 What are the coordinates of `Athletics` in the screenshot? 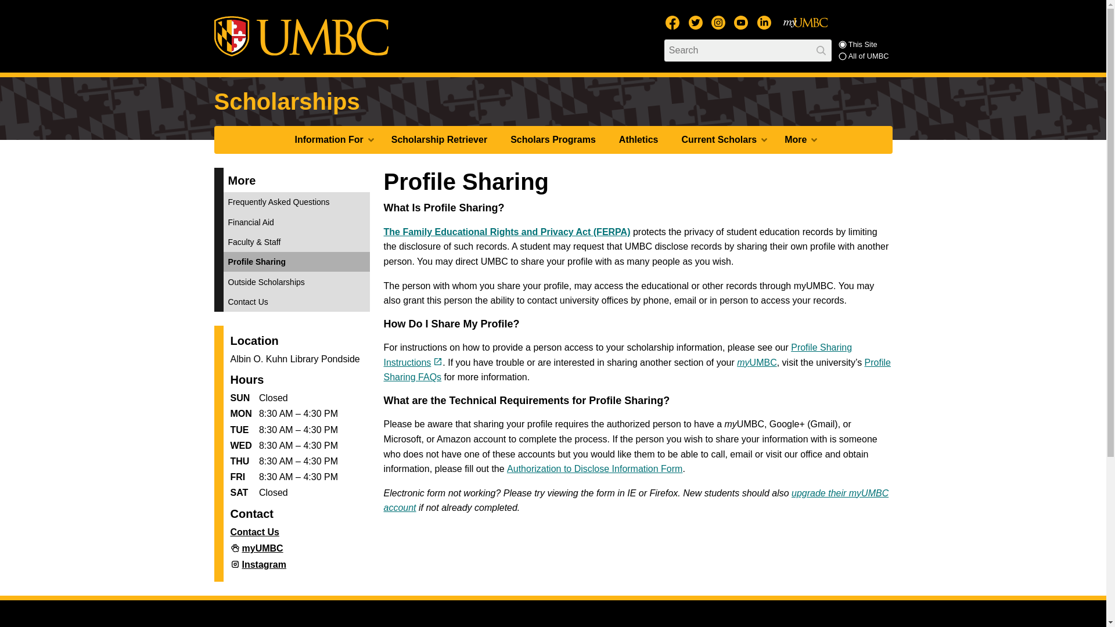 It's located at (639, 139).